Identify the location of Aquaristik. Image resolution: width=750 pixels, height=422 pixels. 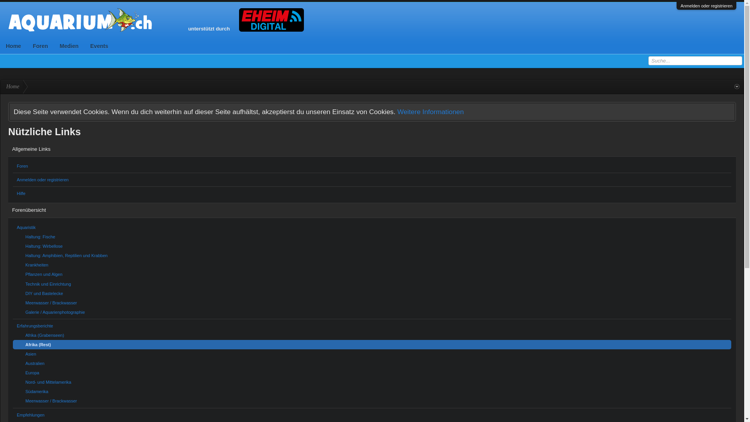
(372, 227).